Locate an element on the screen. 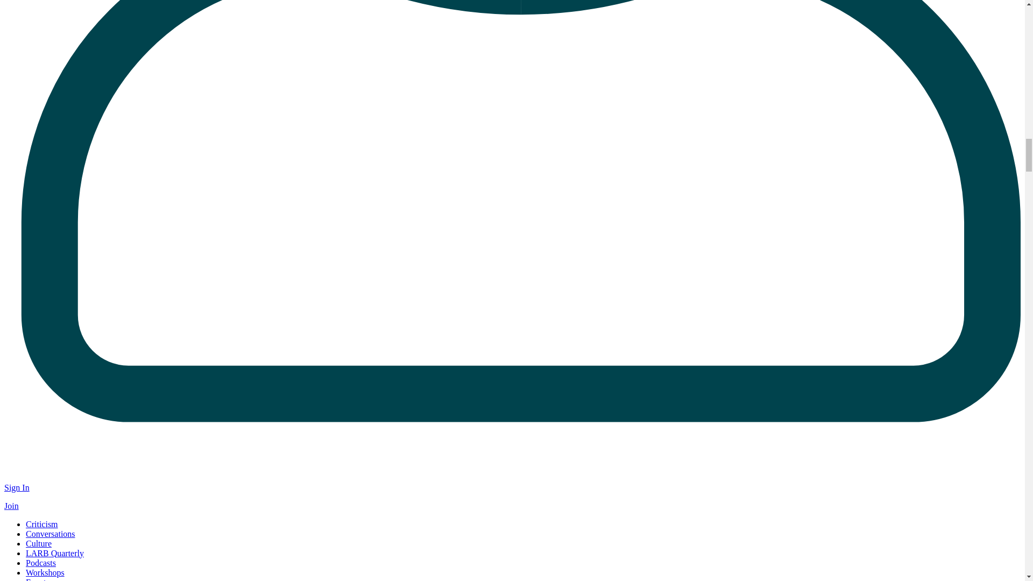  Criticism is located at coordinates (42, 524).